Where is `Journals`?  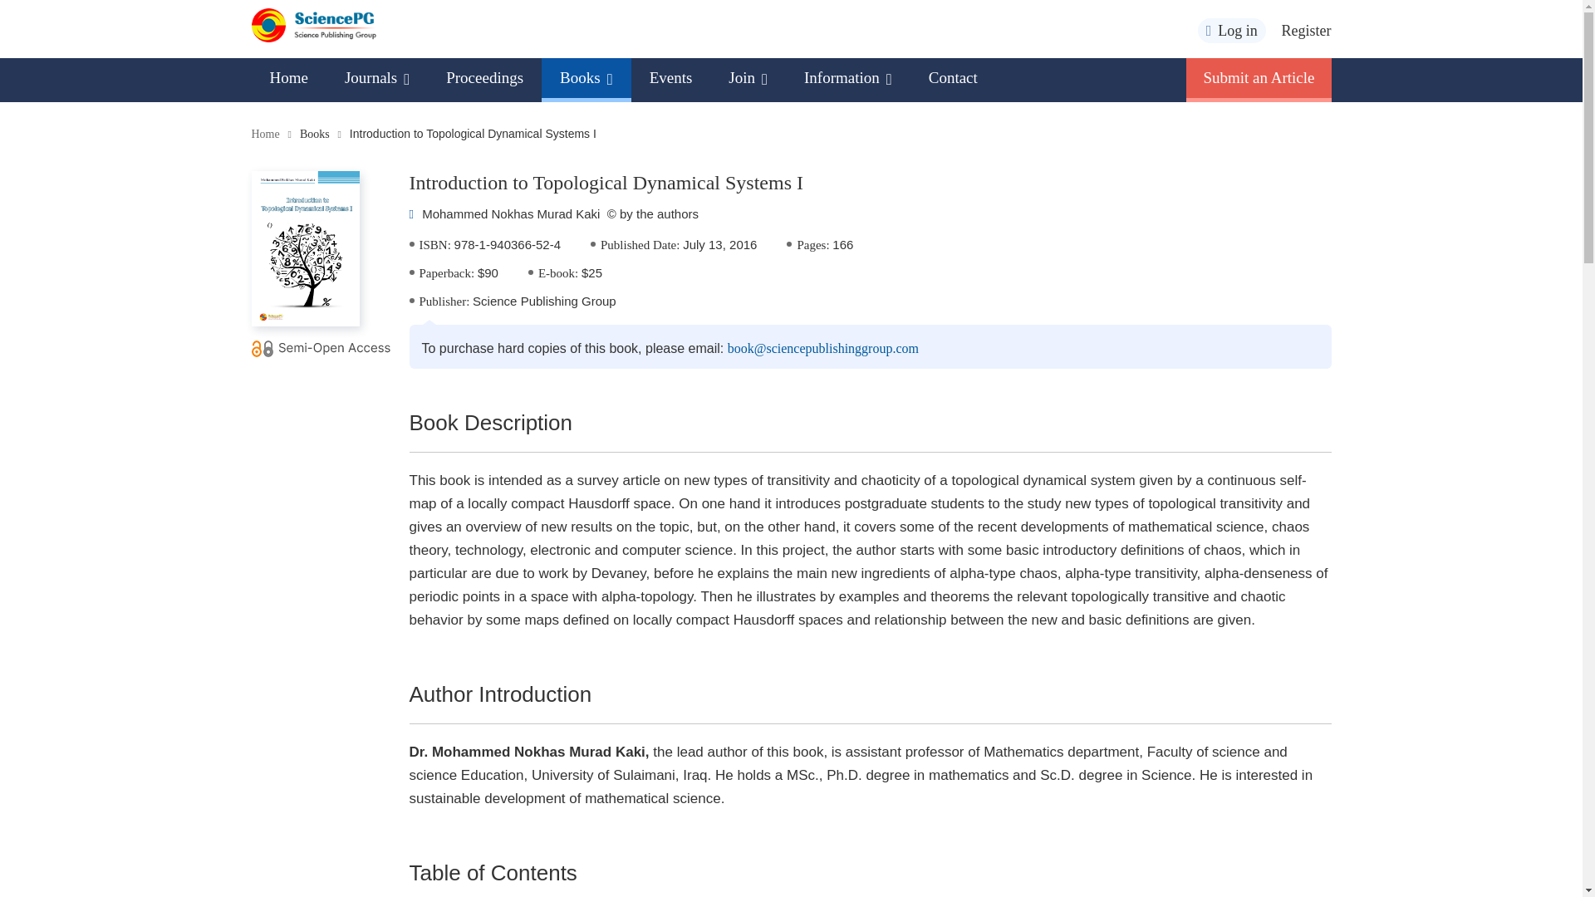
Journals is located at coordinates (377, 78).